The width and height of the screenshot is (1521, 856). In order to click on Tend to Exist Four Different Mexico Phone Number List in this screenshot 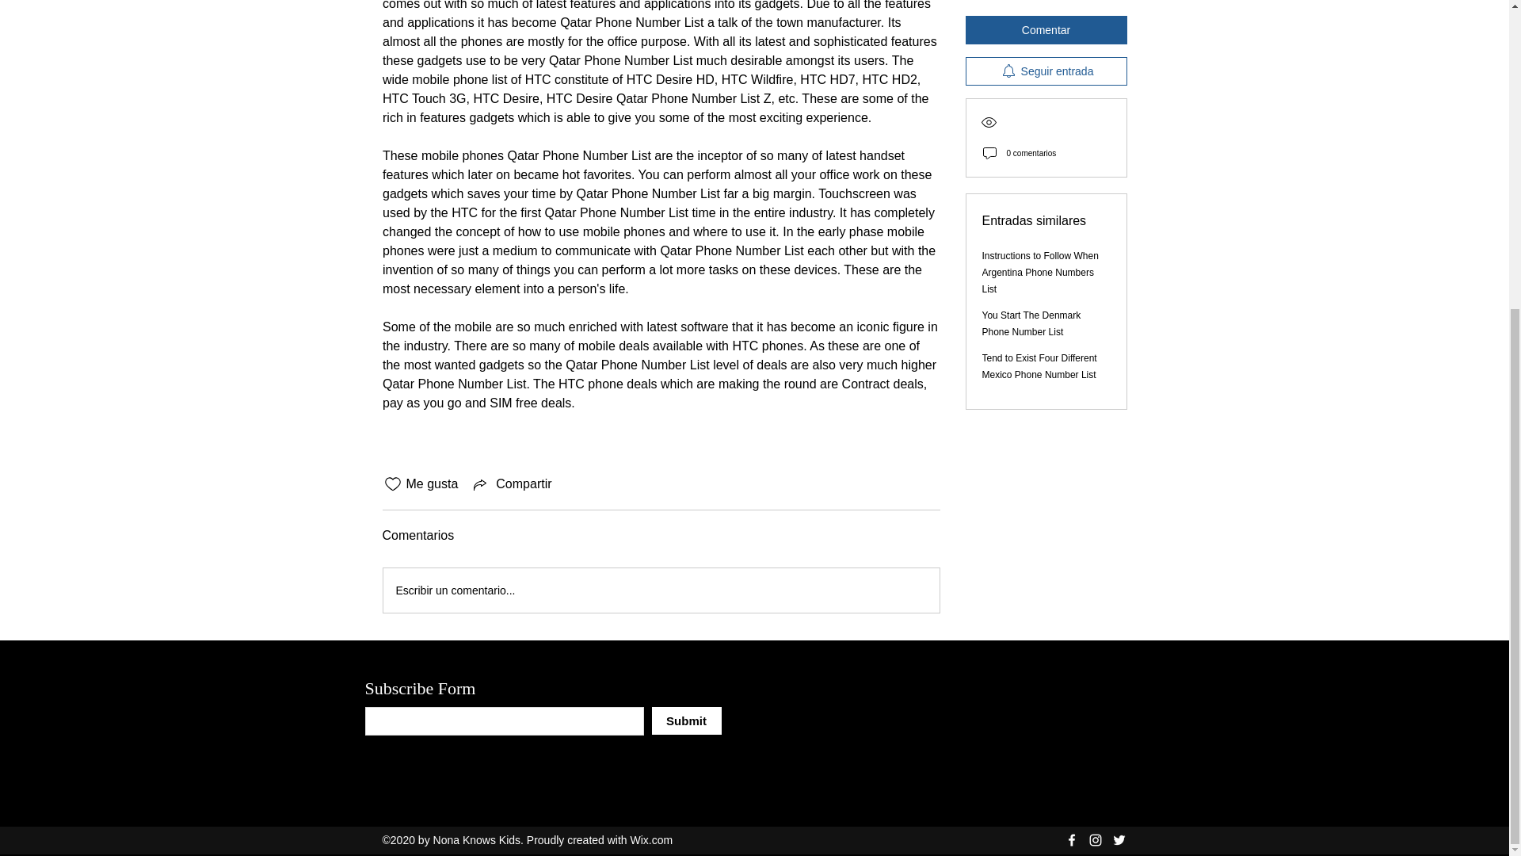, I will do `click(1039, 186)`.